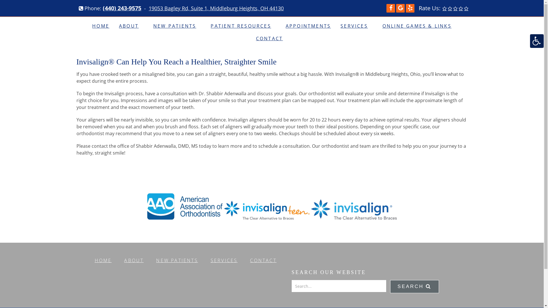 The height and width of the screenshot is (308, 548). What do you see at coordinates (216, 8) in the screenshot?
I see `19053 Bagley Rd, Suite 1, Middleburg Heights, OH 44130` at bounding box center [216, 8].